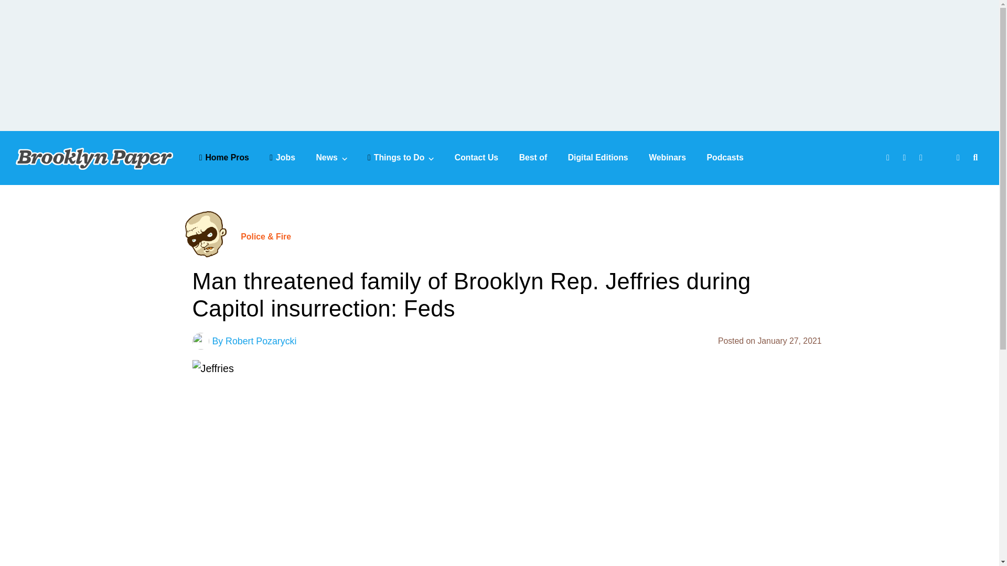 Image resolution: width=1007 pixels, height=566 pixels. Describe the element at coordinates (667, 157) in the screenshot. I see `Webinars` at that location.